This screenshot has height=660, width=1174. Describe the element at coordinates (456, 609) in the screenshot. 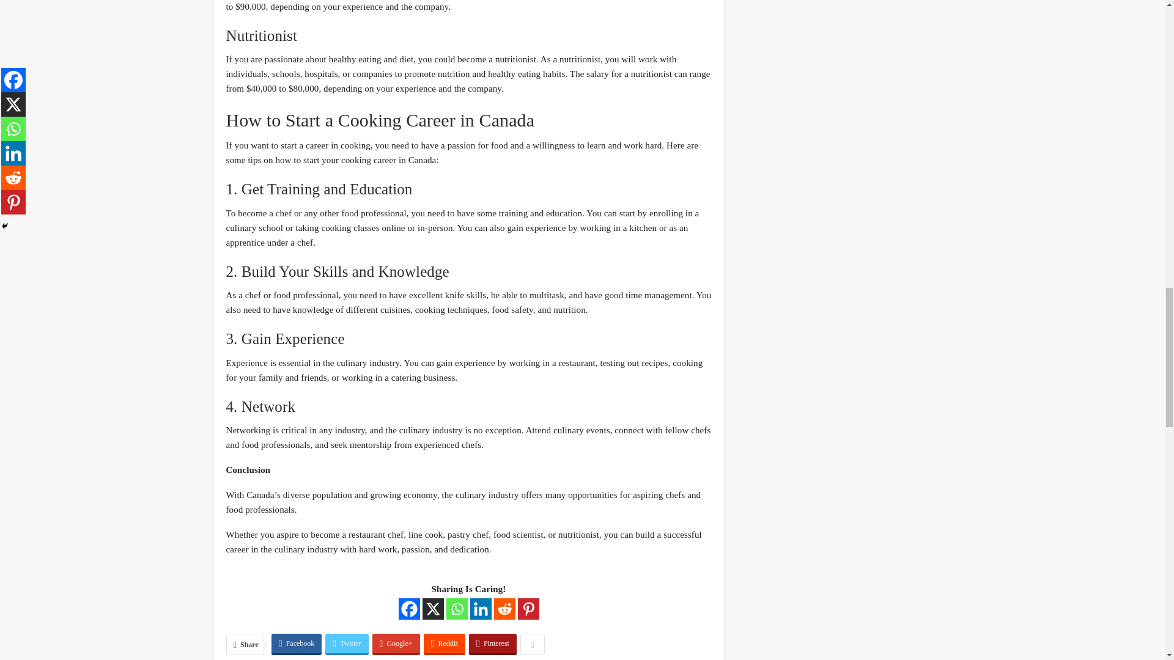

I see `Whatsapp` at that location.